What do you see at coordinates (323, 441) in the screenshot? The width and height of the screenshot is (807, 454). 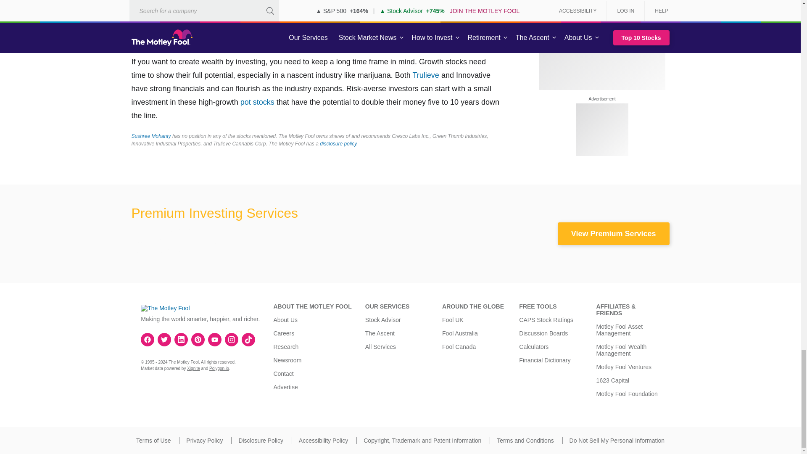 I see `Accessibility Policy` at bounding box center [323, 441].